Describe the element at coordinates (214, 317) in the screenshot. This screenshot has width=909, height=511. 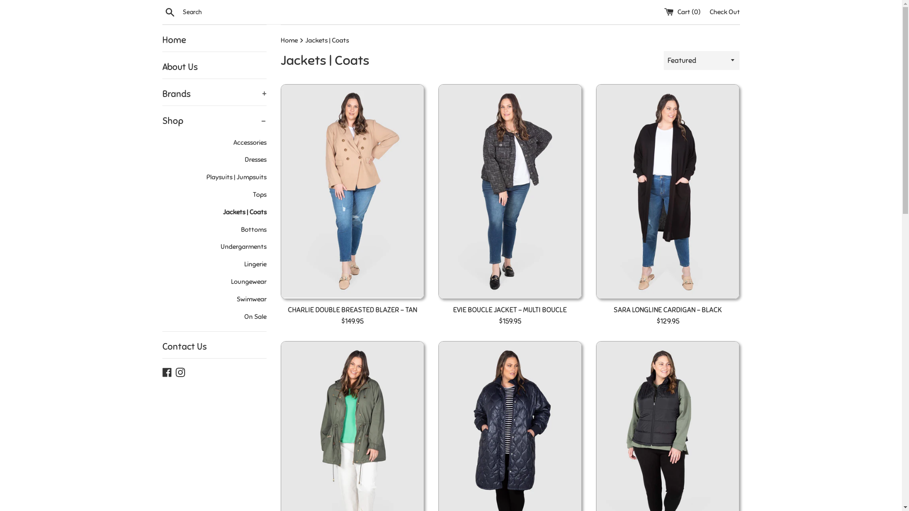
I see `On Sale` at that location.